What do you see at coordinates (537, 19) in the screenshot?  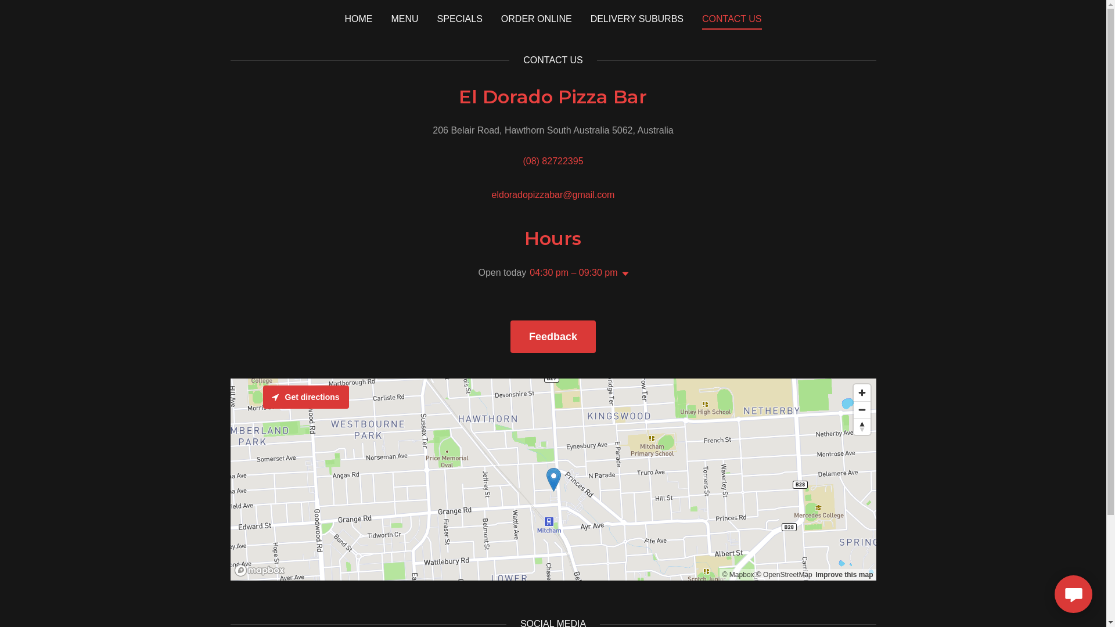 I see `ORDER ONLINE` at bounding box center [537, 19].